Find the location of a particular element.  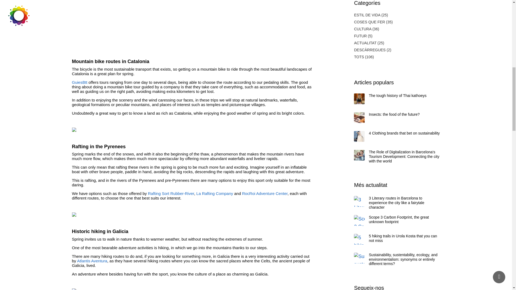

GuiesBtt is located at coordinates (80, 82).